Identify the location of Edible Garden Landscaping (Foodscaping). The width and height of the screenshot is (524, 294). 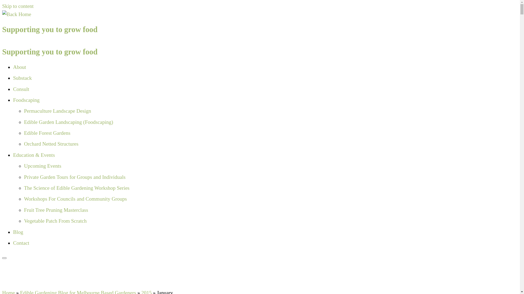
(69, 122).